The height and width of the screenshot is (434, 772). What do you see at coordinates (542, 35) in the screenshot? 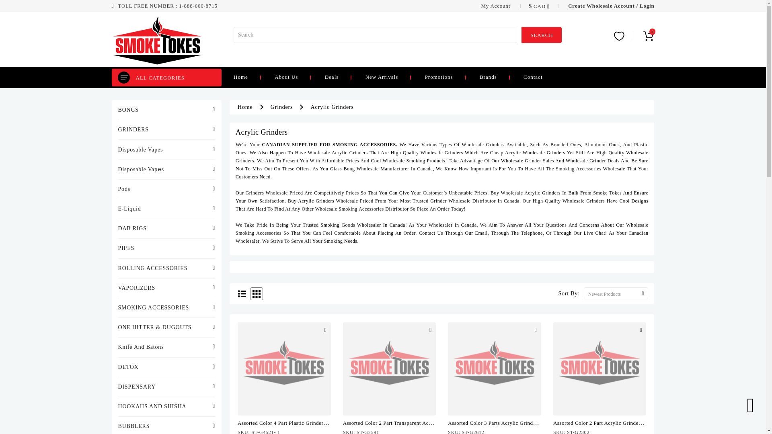
I see `SEARCH` at bounding box center [542, 35].